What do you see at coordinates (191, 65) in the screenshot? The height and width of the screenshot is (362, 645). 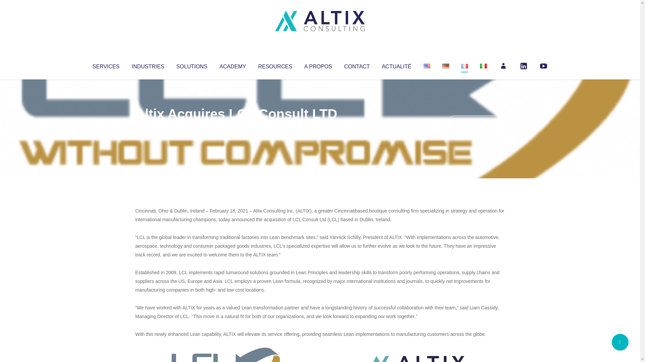 I see `SOLUTIONS` at bounding box center [191, 65].